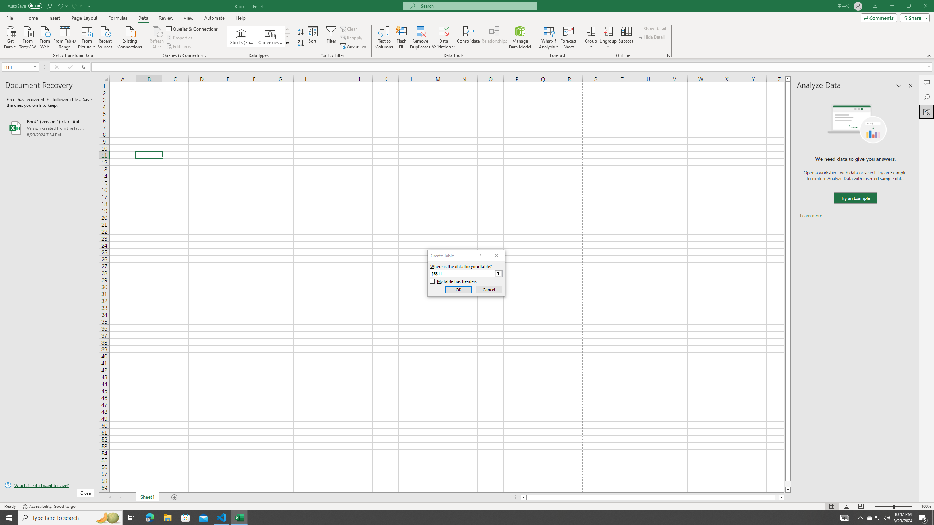 The height and width of the screenshot is (525, 934). I want to click on We need data to give you answers. Try an Example, so click(855, 198).